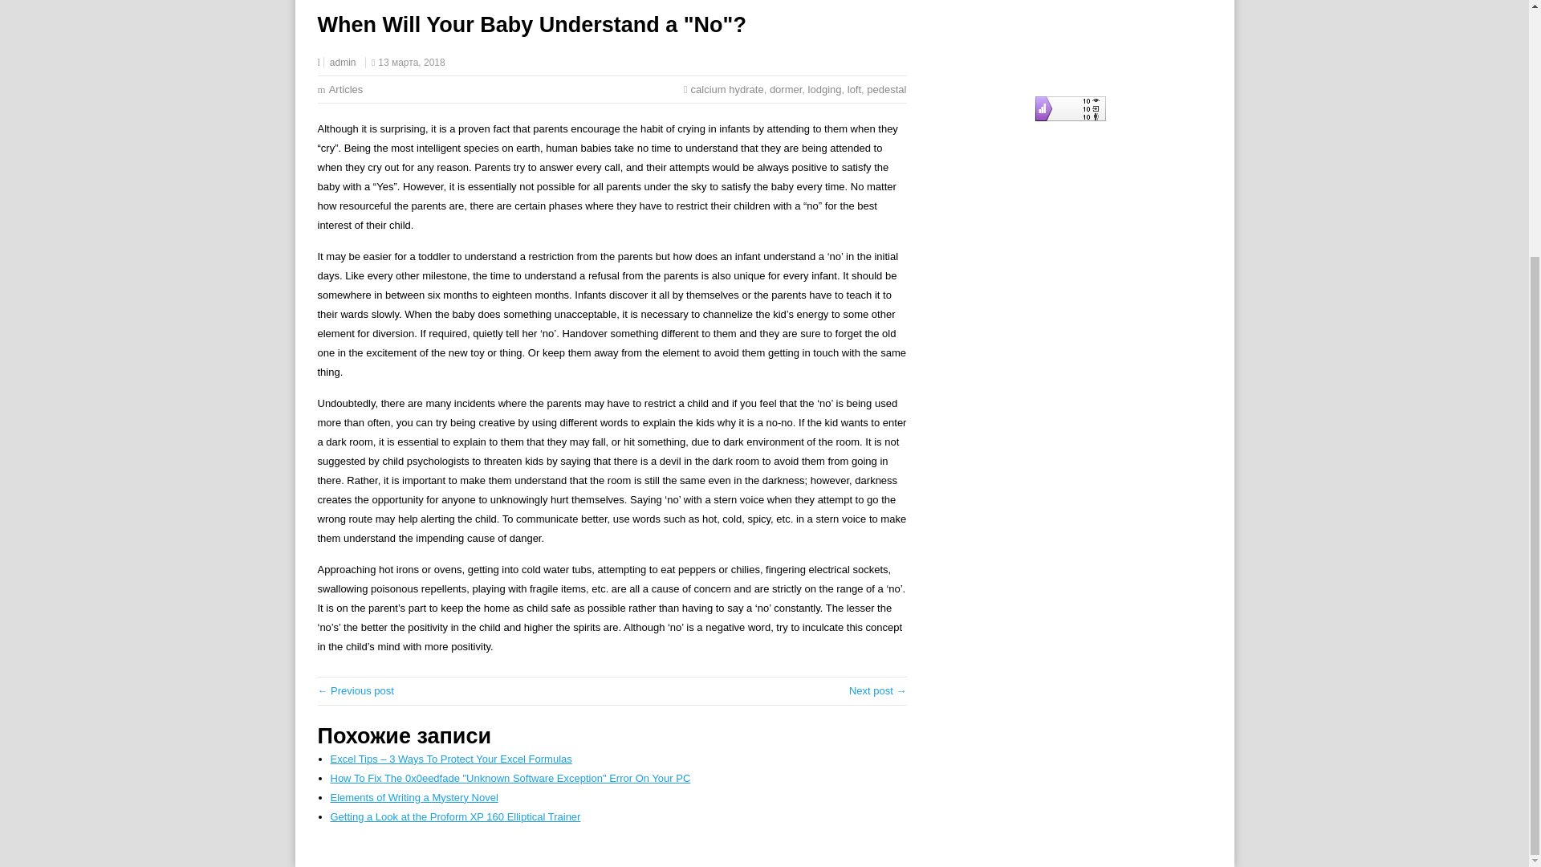 The height and width of the screenshot is (867, 1541). Describe the element at coordinates (824, 88) in the screenshot. I see `lodging` at that location.